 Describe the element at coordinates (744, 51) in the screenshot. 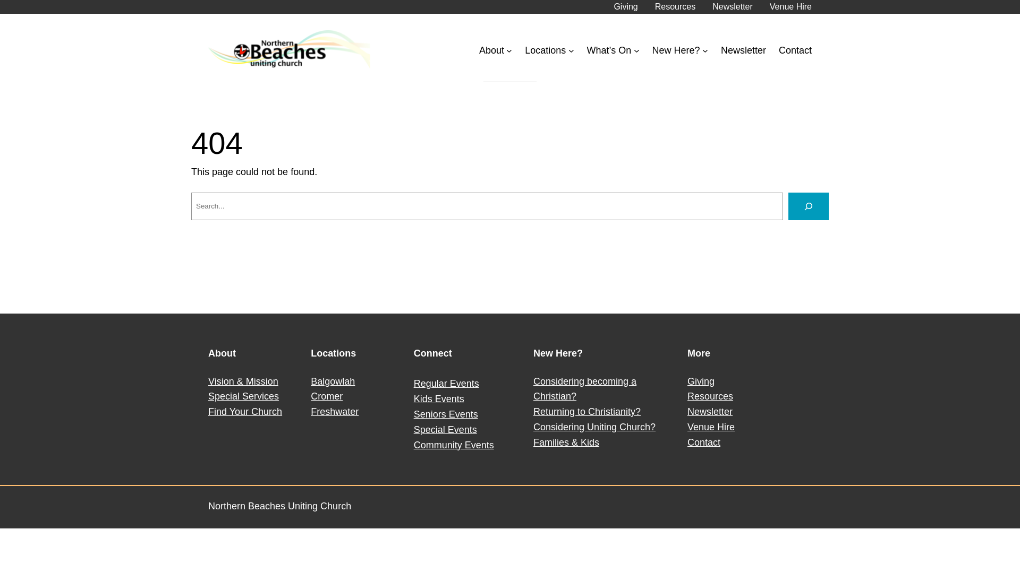

I see `Newsletter` at that location.